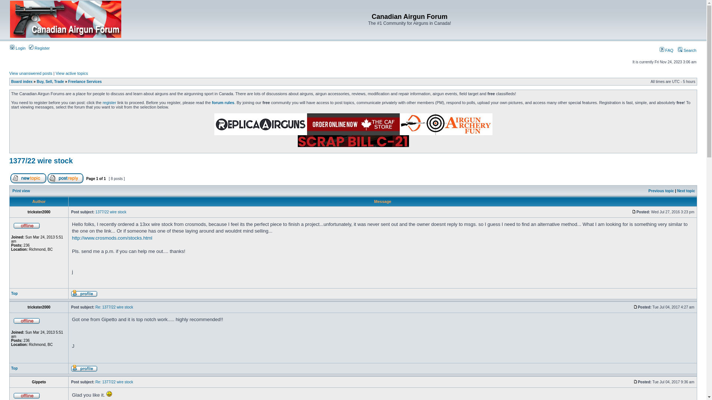 This screenshot has height=400, width=712. Describe the element at coordinates (687, 50) in the screenshot. I see `Search` at that location.